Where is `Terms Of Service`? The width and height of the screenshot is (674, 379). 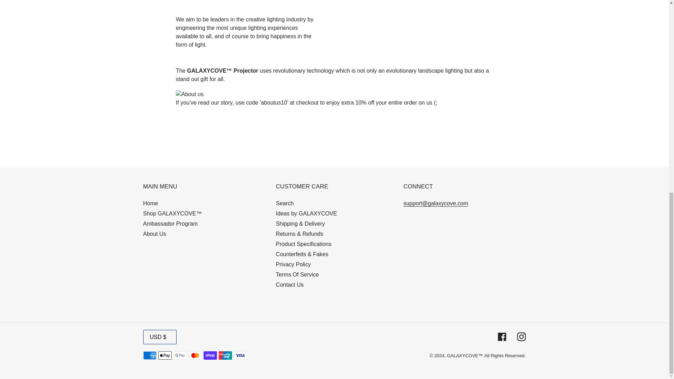 Terms Of Service is located at coordinates (297, 274).